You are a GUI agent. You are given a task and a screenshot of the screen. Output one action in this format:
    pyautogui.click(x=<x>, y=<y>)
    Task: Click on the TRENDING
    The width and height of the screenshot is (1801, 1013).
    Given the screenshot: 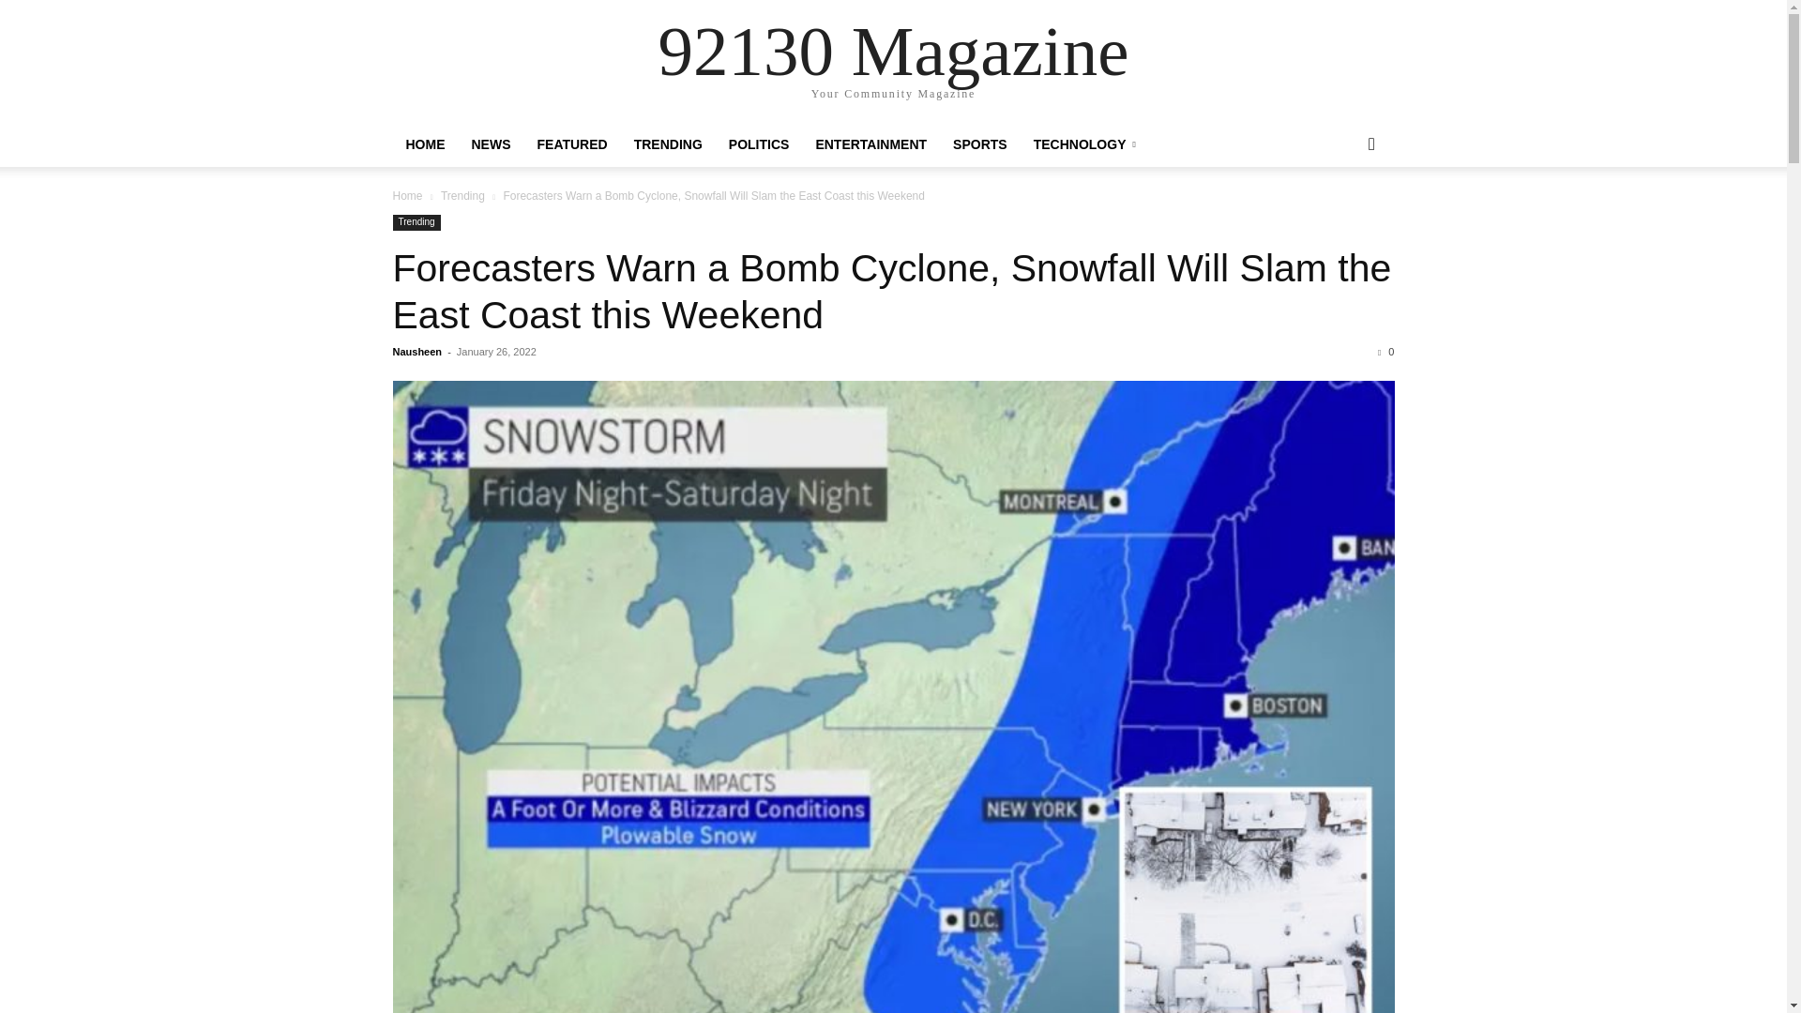 What is the action you would take?
    pyautogui.click(x=668, y=144)
    